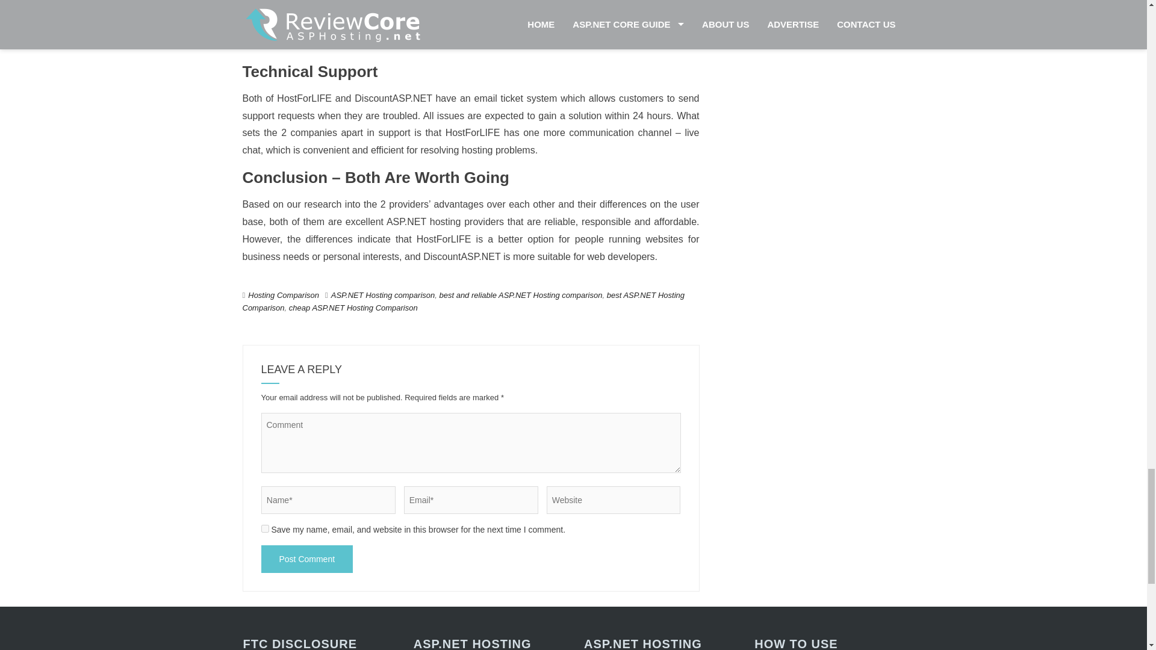  Describe the element at coordinates (283, 295) in the screenshot. I see `Hosting Comparison` at that location.